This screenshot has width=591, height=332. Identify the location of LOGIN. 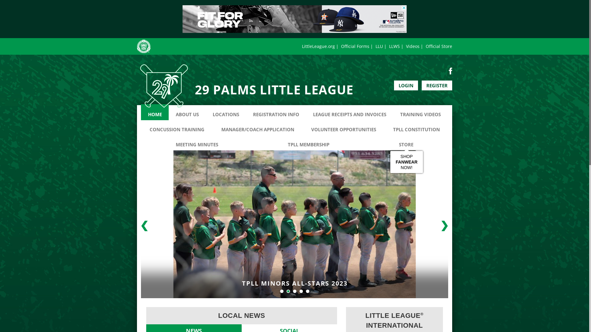
(406, 85).